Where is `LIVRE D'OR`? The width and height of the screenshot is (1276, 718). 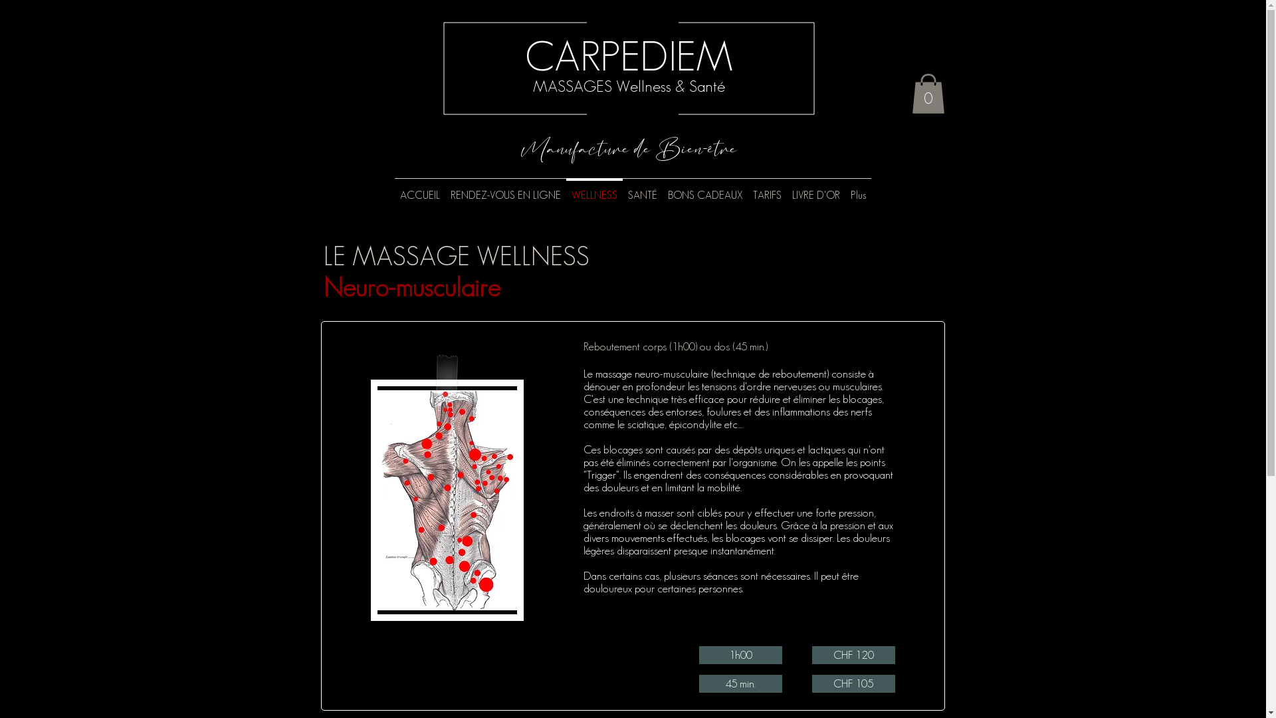
LIVRE D'OR is located at coordinates (816, 189).